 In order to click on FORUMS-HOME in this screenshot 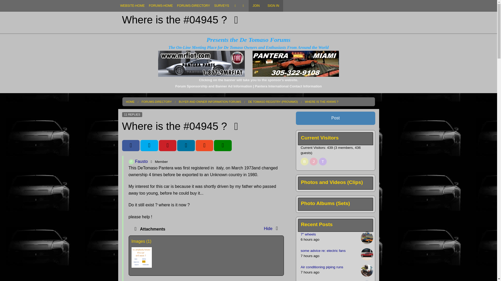, I will do `click(161, 6)`.